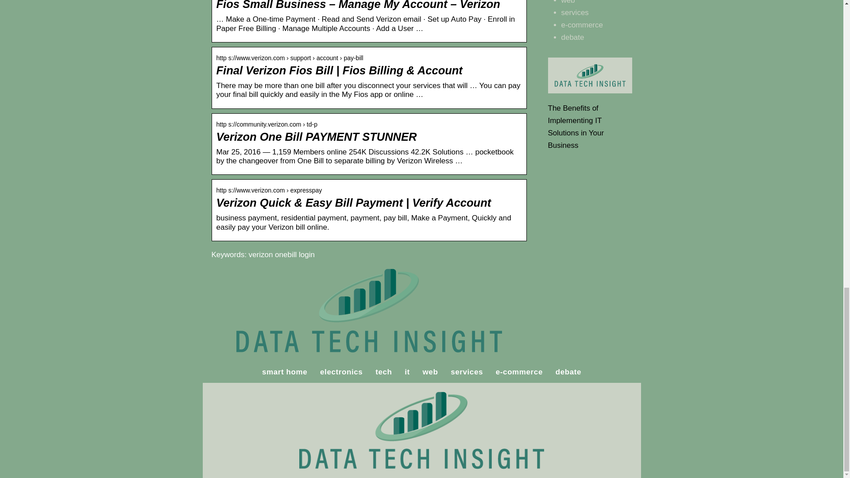 The height and width of the screenshot is (478, 850). Describe the element at coordinates (573, 37) in the screenshot. I see `debate` at that location.